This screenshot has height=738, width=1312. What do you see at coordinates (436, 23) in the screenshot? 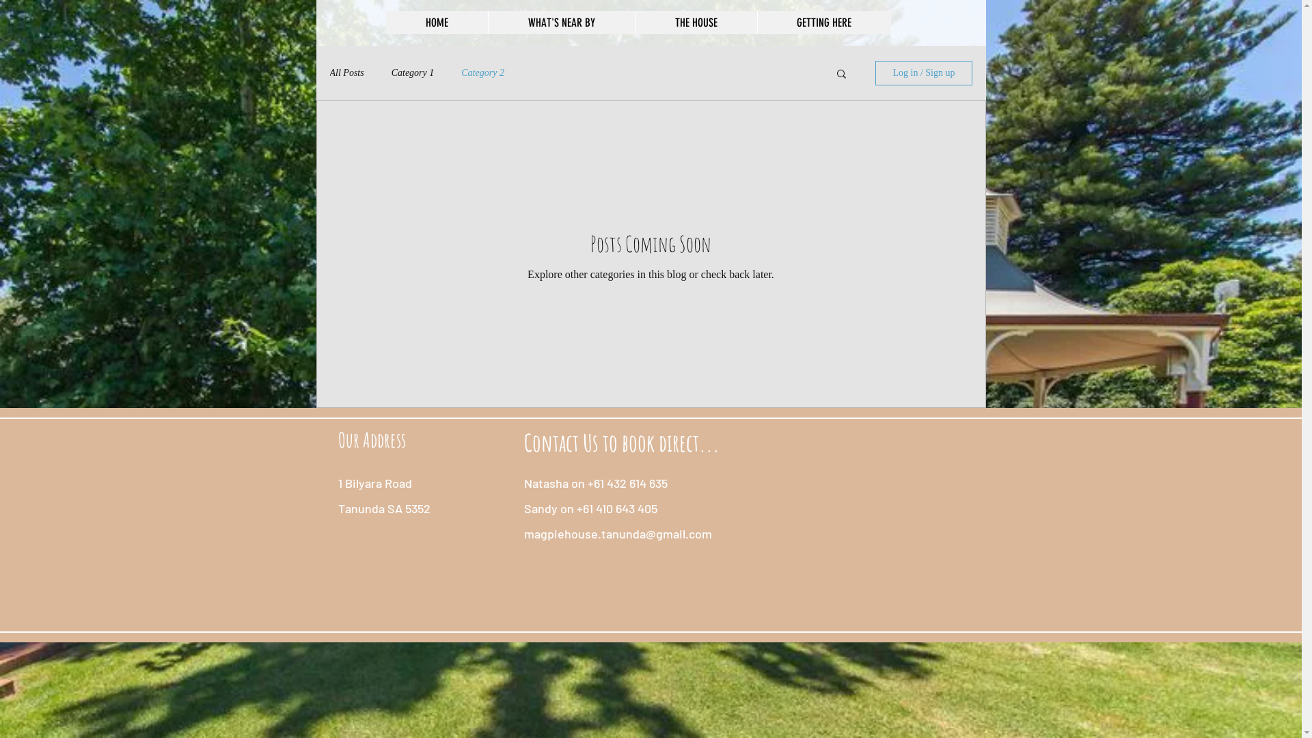
I see `HOME` at bounding box center [436, 23].